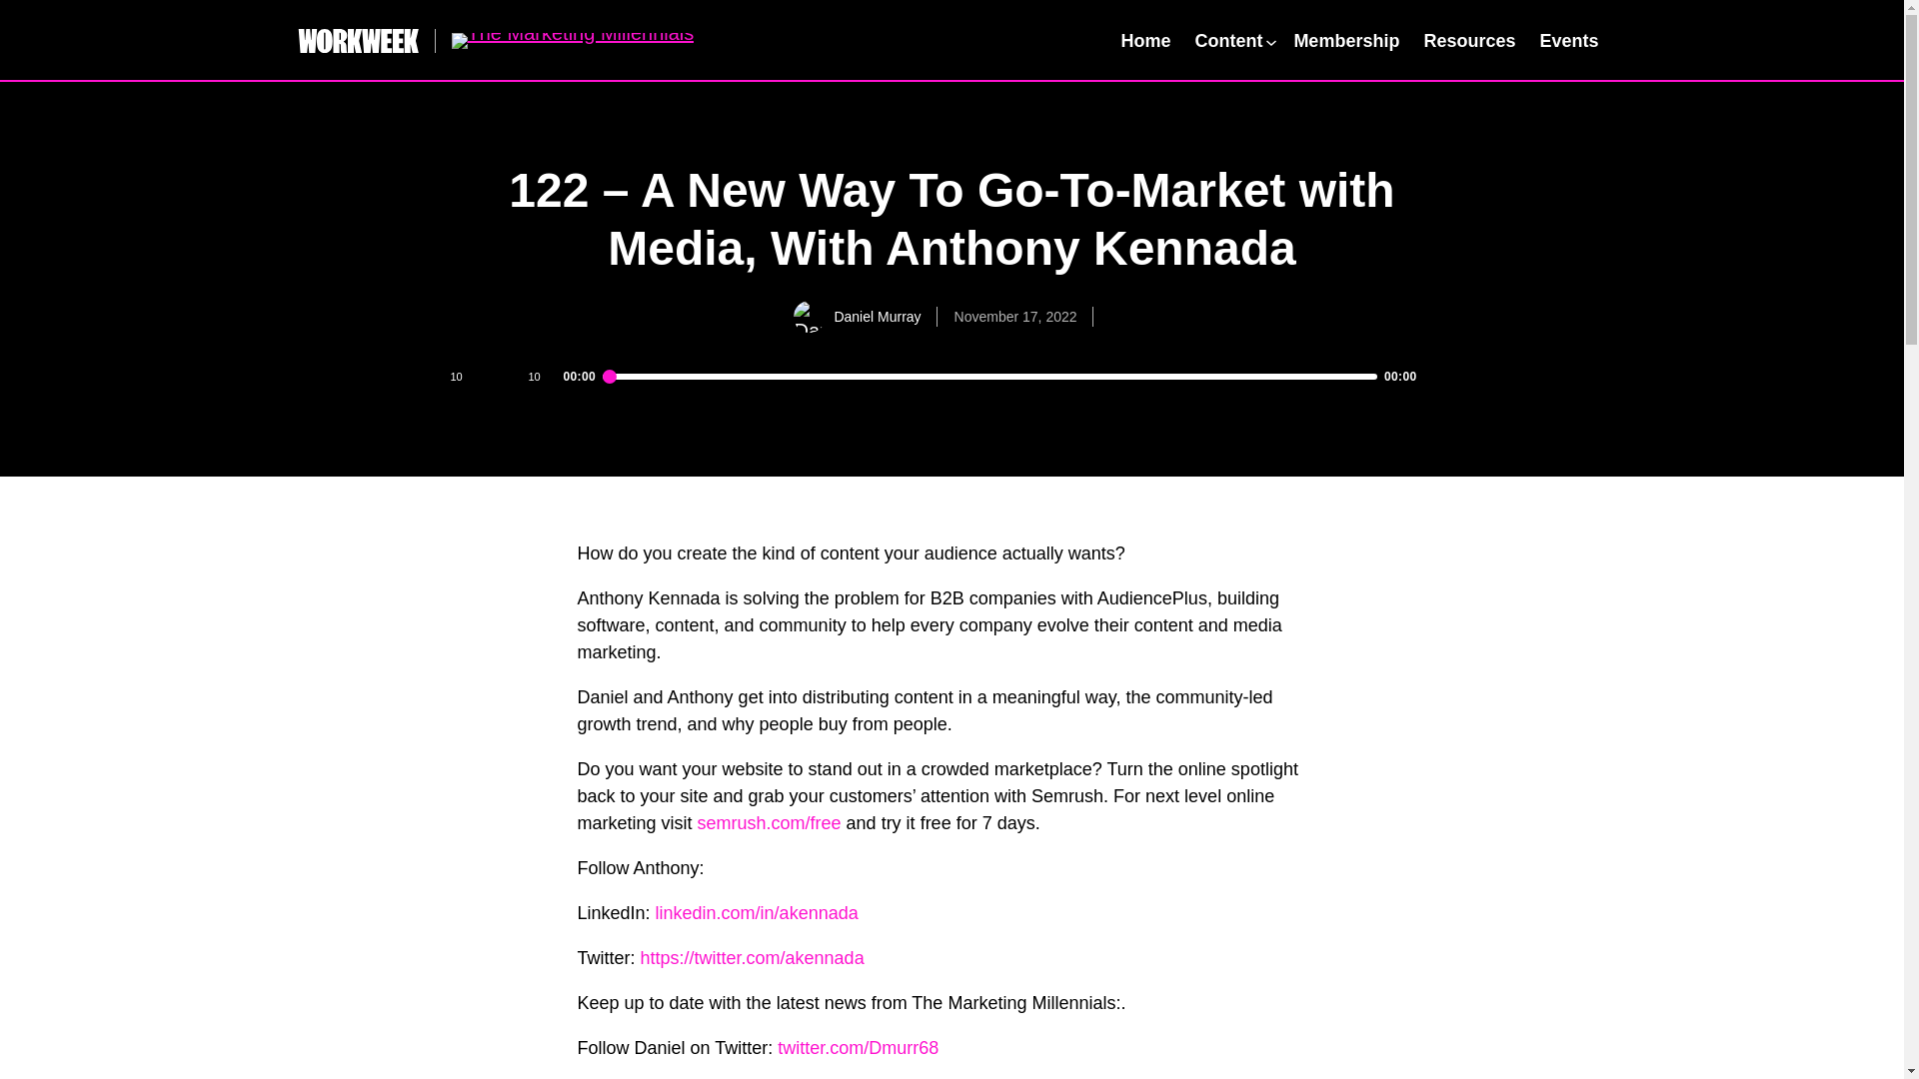 Image resolution: width=1919 pixels, height=1079 pixels. I want to click on Membership, so click(1345, 40).